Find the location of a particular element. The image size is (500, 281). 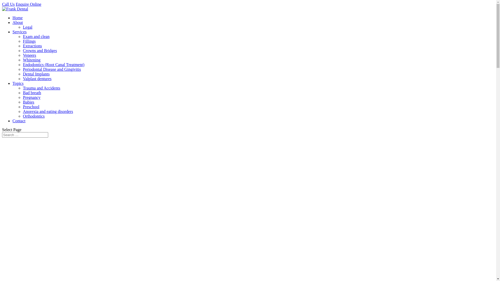

Legal is located at coordinates (28, 27).